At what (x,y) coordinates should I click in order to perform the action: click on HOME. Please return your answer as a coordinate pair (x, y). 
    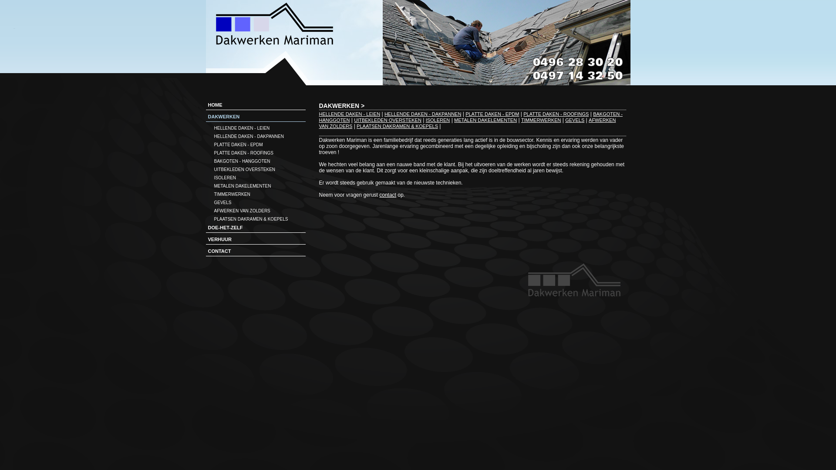
    Looking at the image, I should click on (261, 106).